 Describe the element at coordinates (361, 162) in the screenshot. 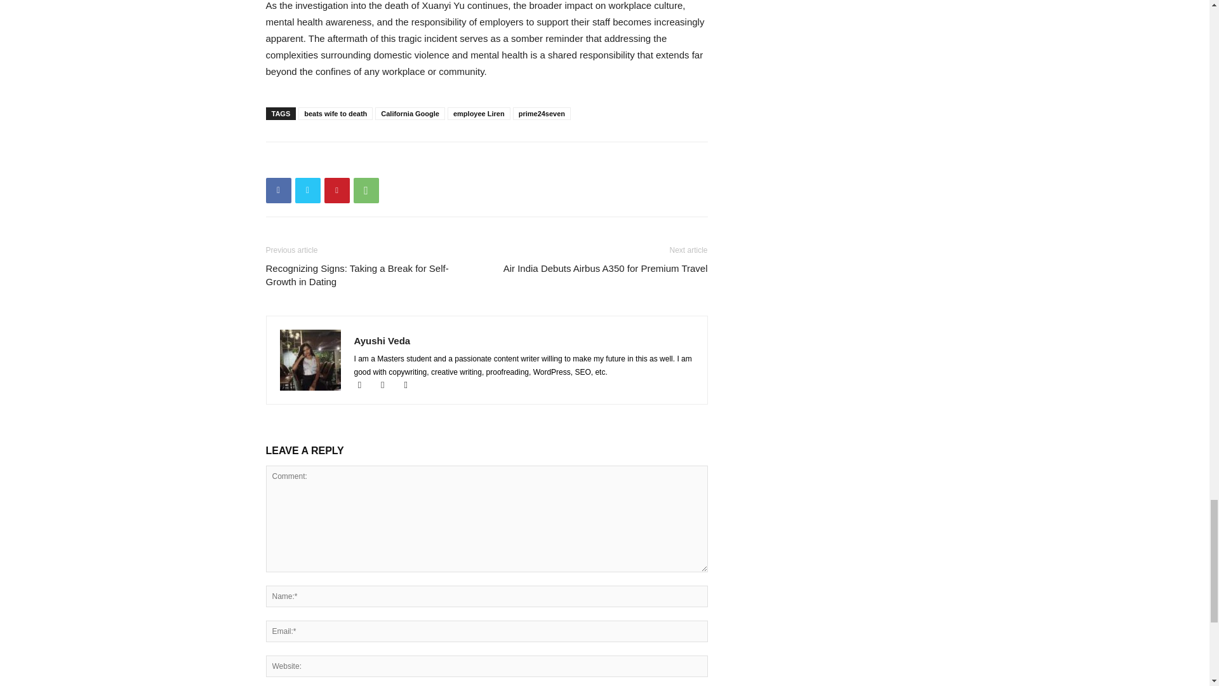

I see `bottomFacebookLike` at that location.